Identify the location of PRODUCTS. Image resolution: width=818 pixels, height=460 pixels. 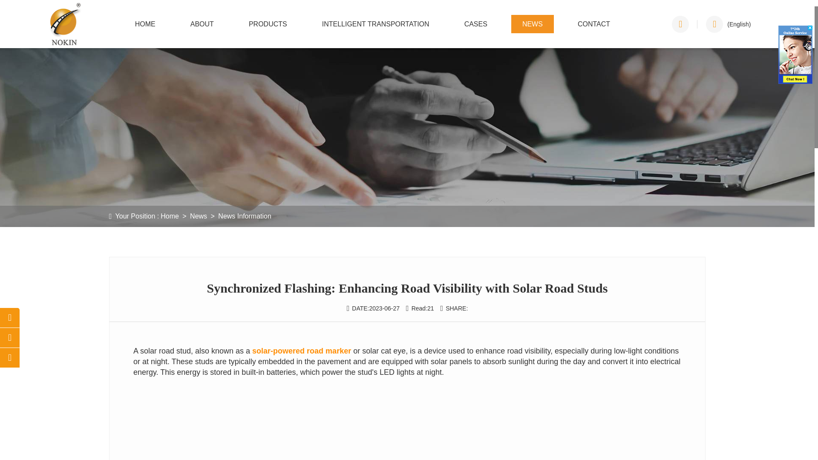
(268, 24).